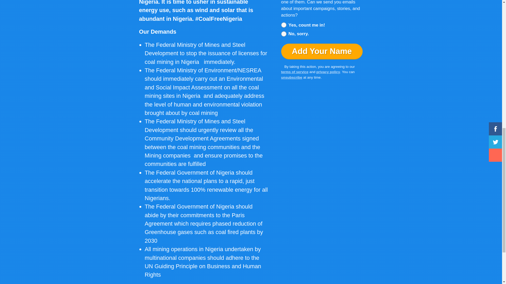 This screenshot has height=284, width=506. I want to click on terms of service, so click(295, 72).